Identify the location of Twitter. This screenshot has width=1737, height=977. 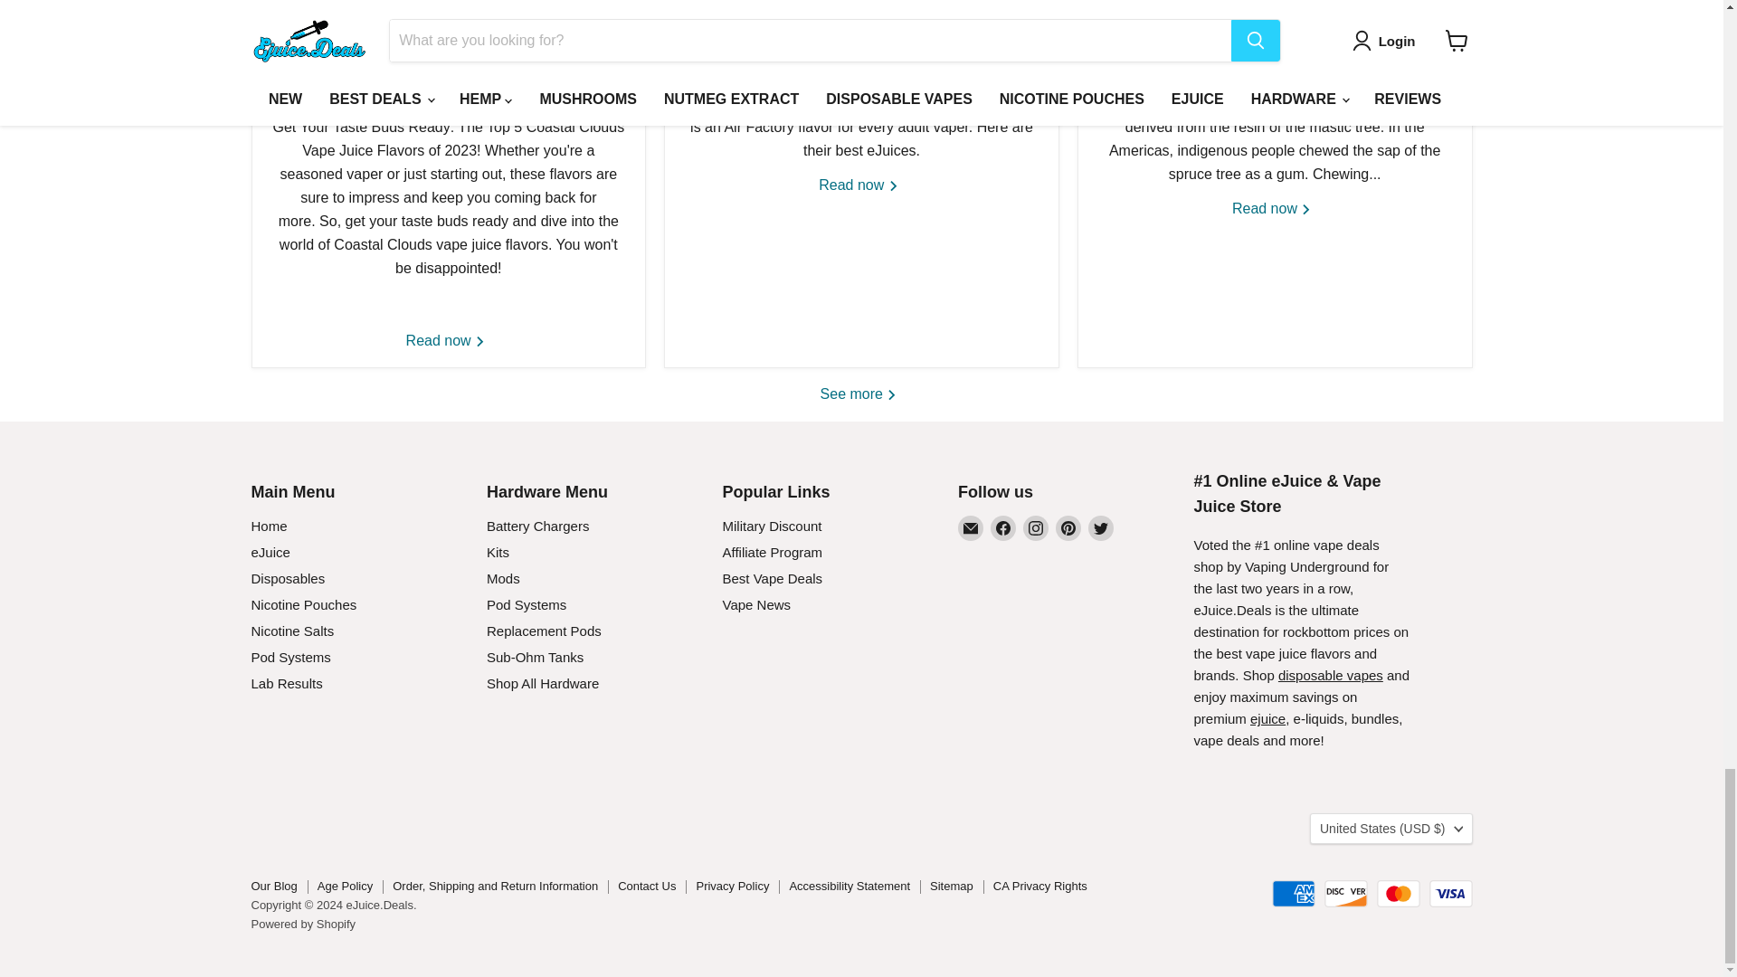
(1100, 528).